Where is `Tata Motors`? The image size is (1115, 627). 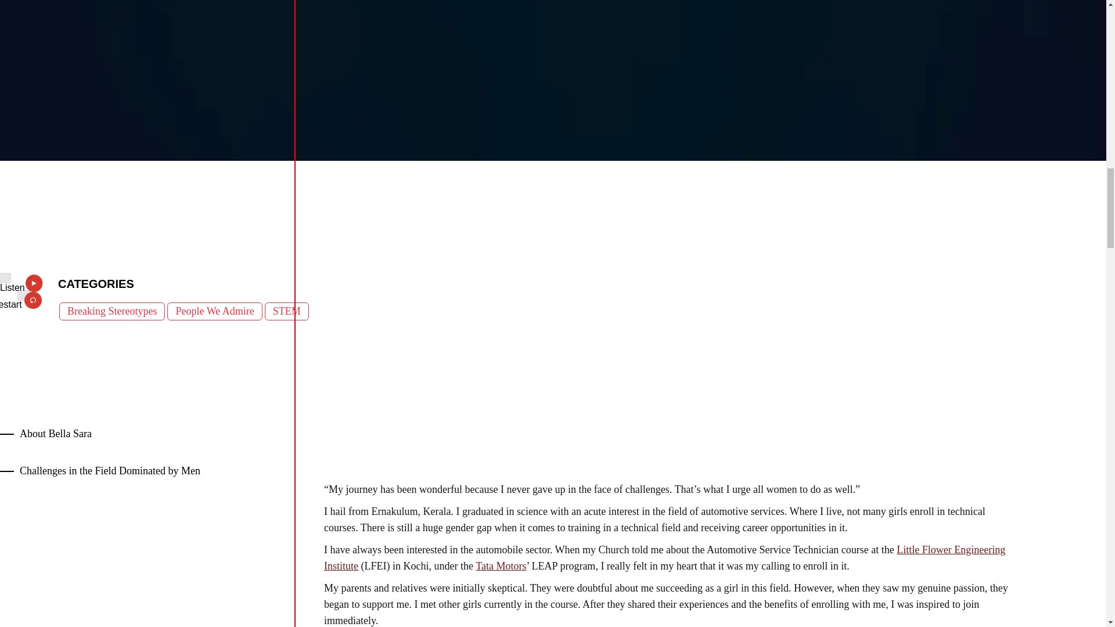 Tata Motors is located at coordinates (501, 565).